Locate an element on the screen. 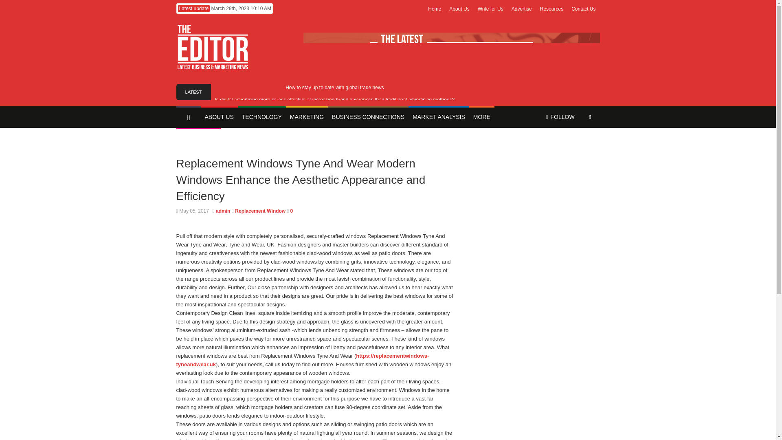  How to stay up to date with global trade news is located at coordinates (334, 88).